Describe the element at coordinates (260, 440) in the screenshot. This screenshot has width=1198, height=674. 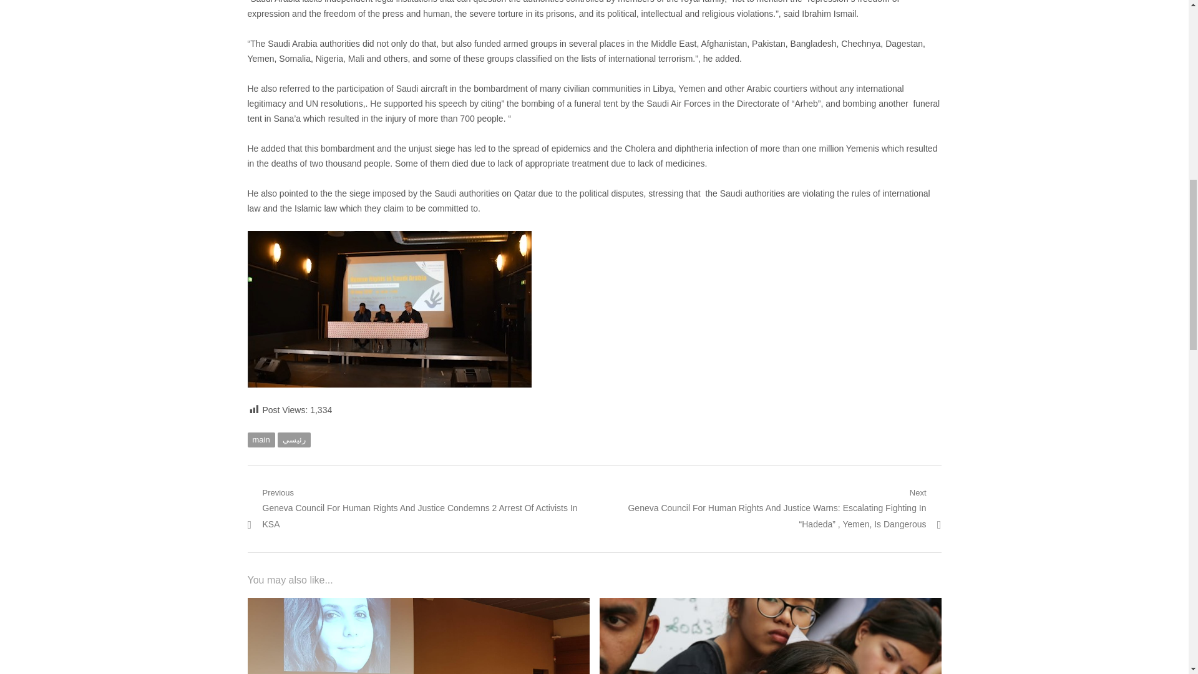
I see `main` at that location.